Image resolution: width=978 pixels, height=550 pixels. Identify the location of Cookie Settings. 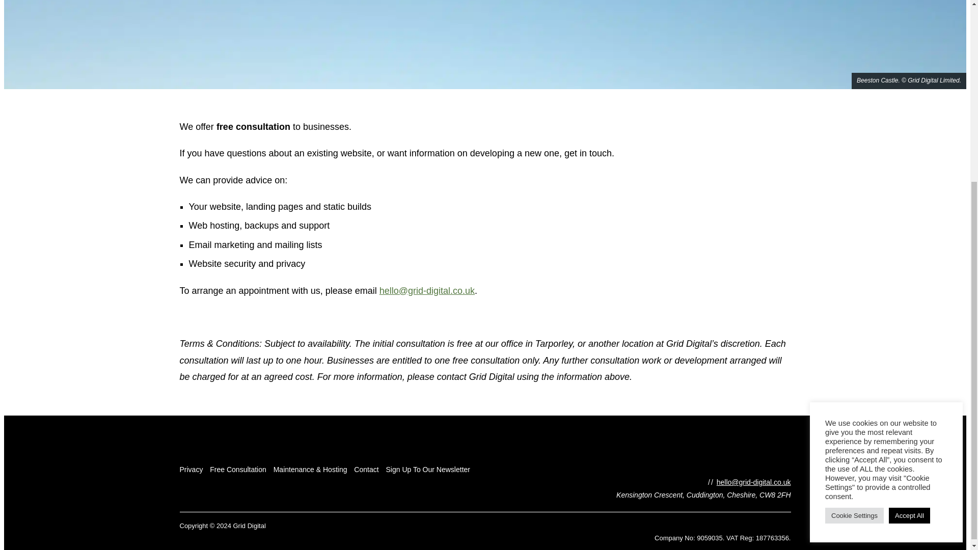
(855, 247).